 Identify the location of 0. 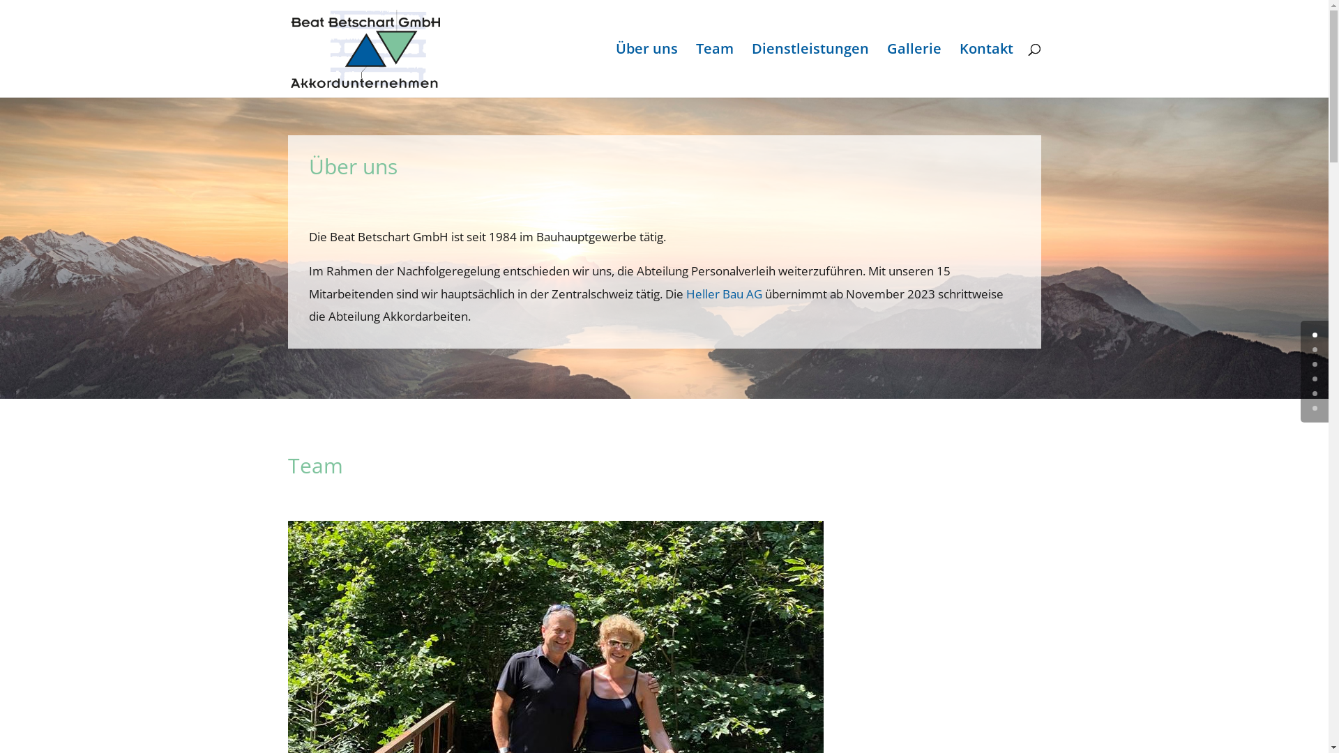
(1315, 335).